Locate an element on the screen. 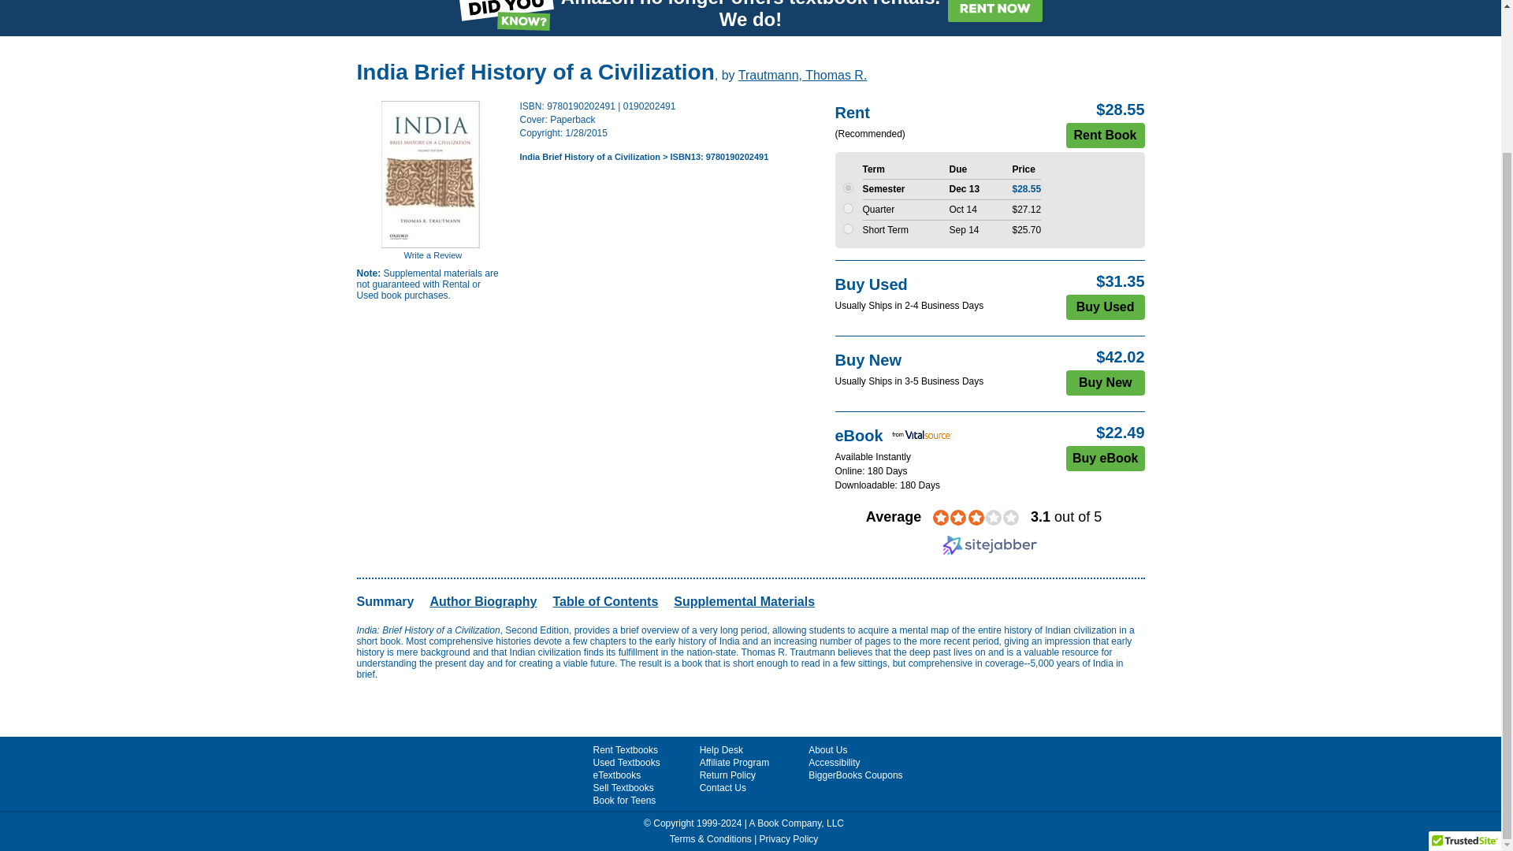  3.1 star rating is located at coordinates (976, 517).